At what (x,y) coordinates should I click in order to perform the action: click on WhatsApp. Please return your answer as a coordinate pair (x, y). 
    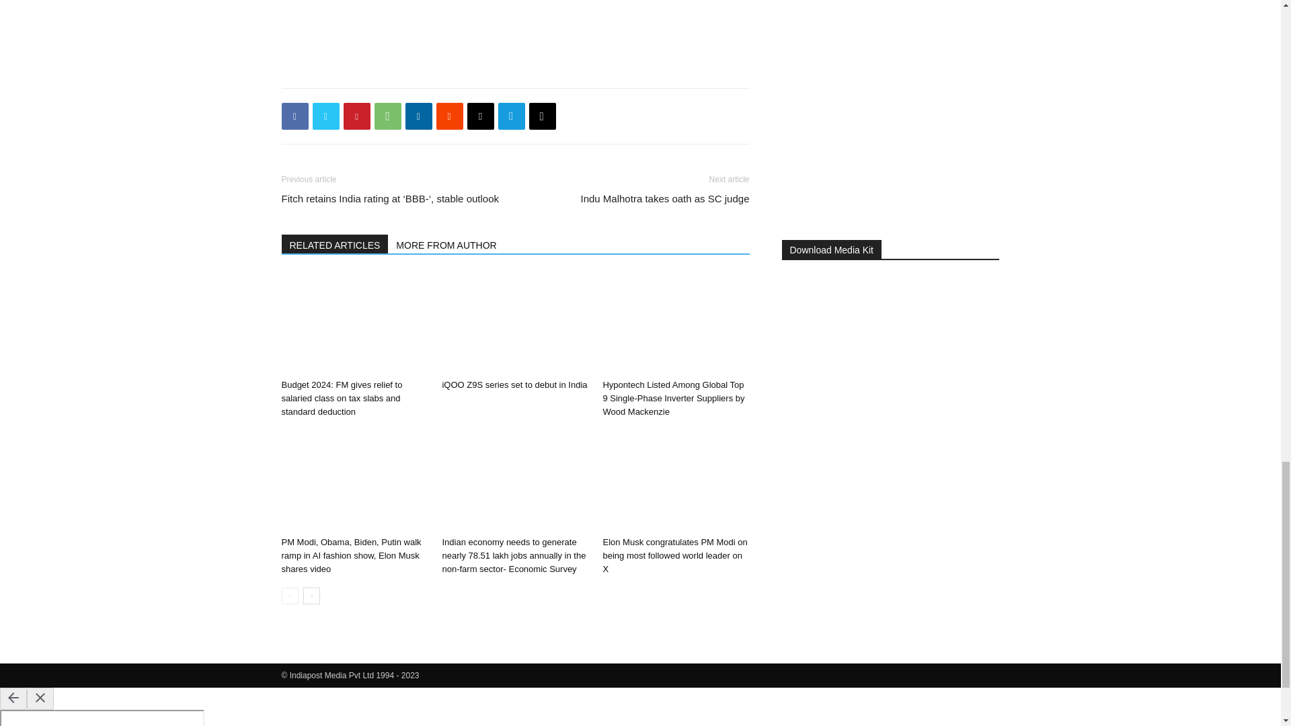
    Looking at the image, I should click on (387, 116).